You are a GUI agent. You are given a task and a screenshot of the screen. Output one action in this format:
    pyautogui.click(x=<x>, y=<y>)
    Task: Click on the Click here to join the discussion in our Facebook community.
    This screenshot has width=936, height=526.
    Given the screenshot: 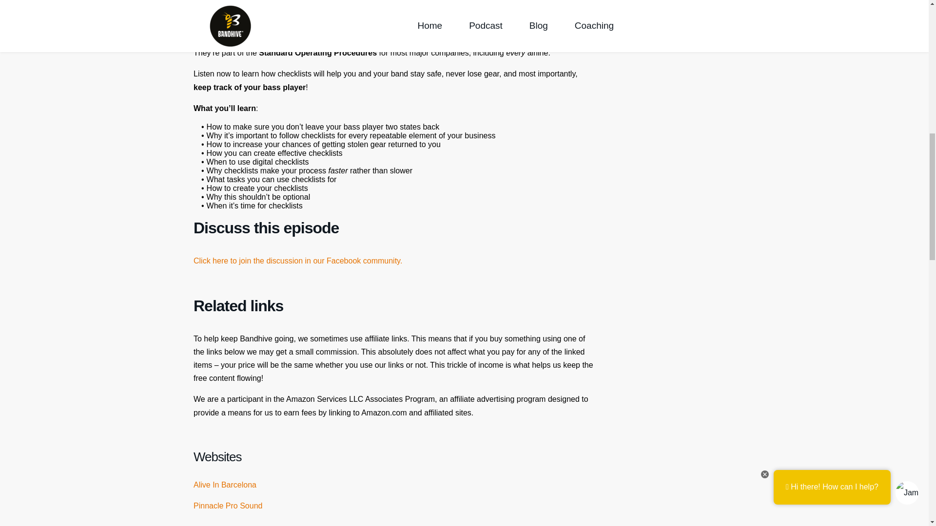 What is the action you would take?
    pyautogui.click(x=298, y=261)
    